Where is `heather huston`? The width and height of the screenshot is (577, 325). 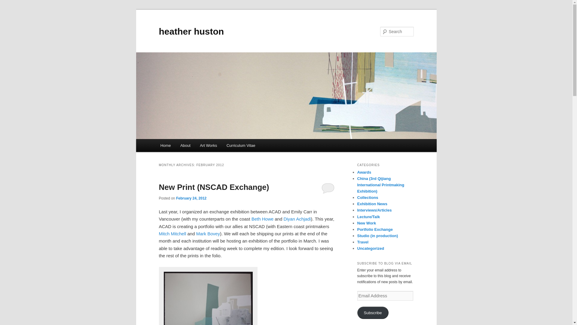 heather huston is located at coordinates (191, 31).